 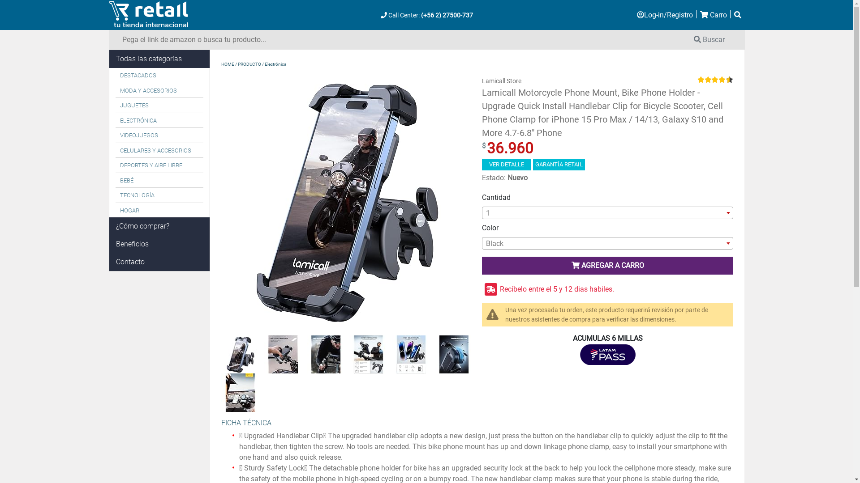 I want to click on HOME, so click(x=228, y=64).